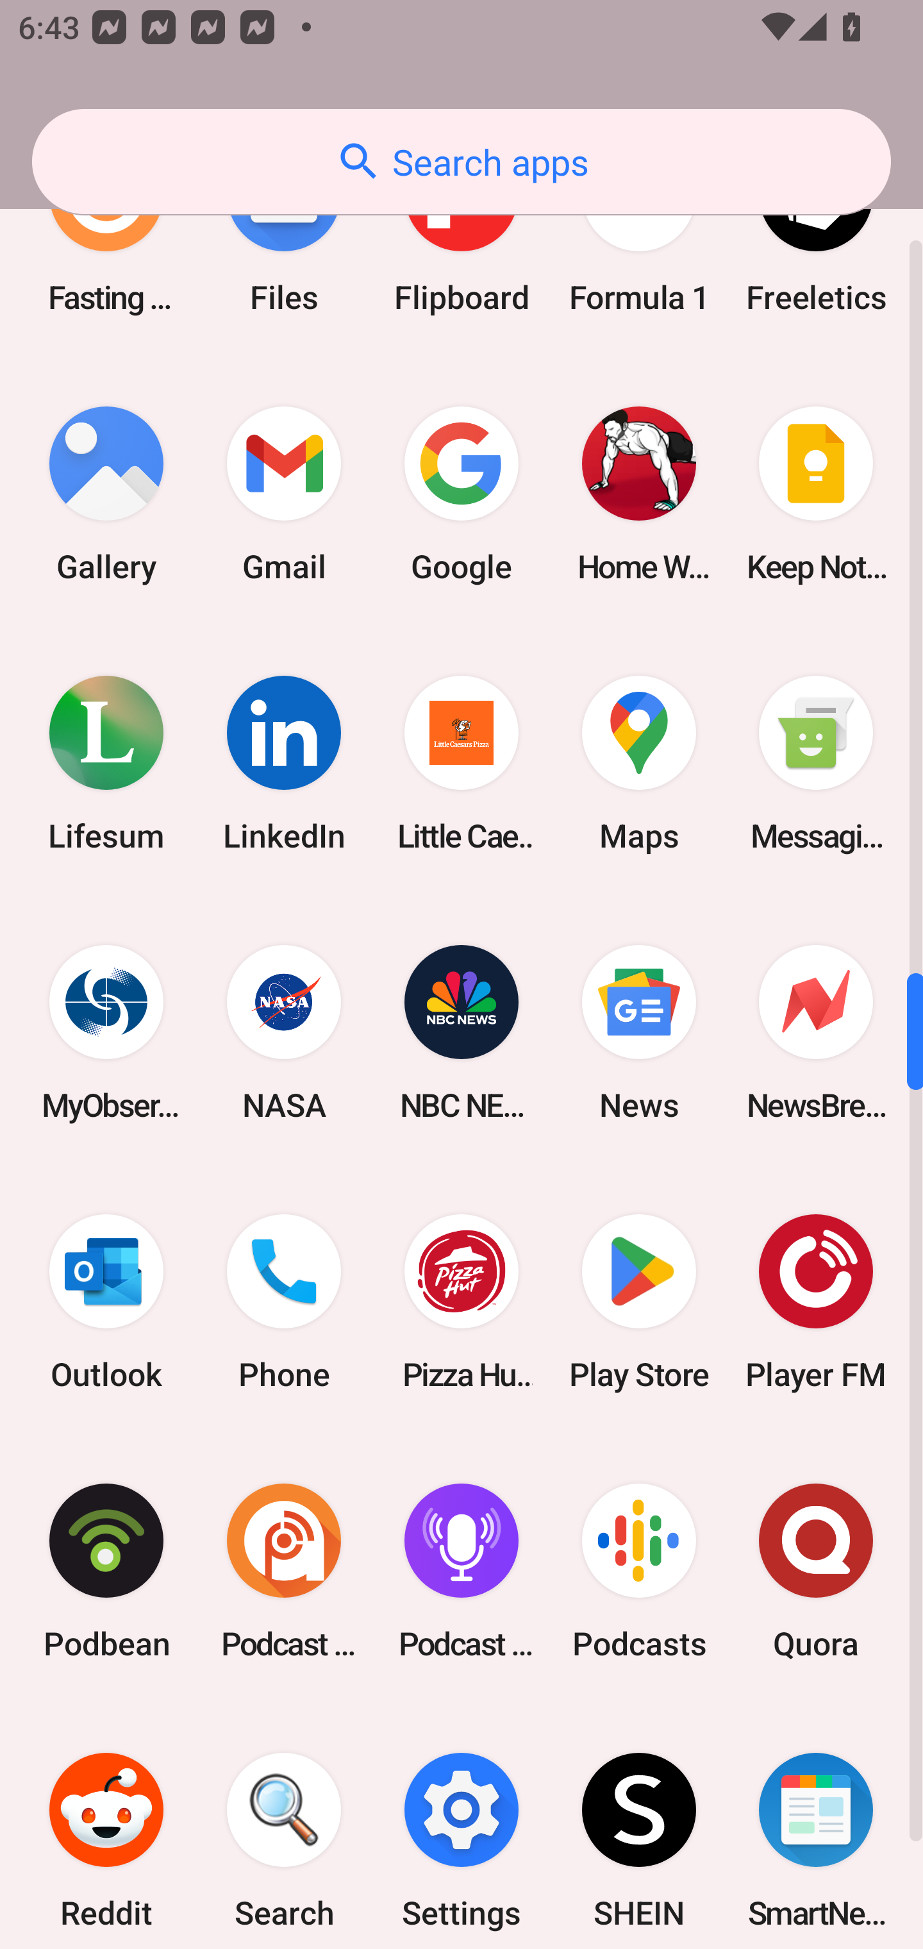 The width and height of the screenshot is (923, 1949). I want to click on Home Workout, so click(638, 495).